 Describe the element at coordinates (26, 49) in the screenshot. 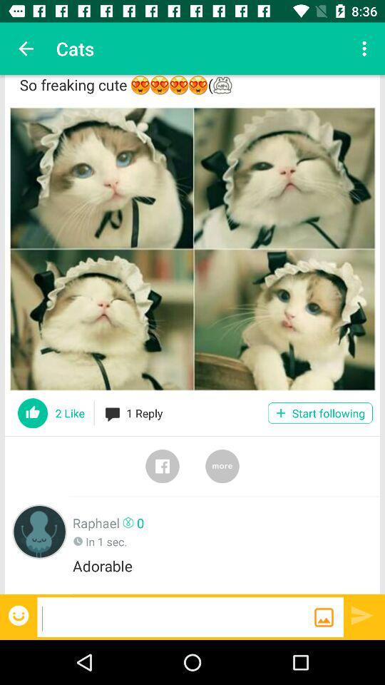

I see `turn off item to the left of cats item` at that location.